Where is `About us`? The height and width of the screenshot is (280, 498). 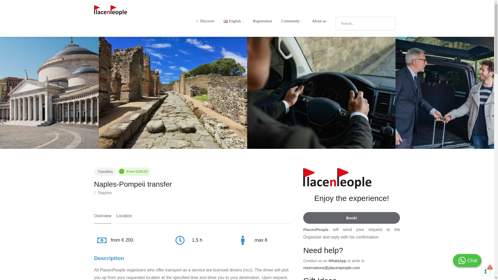
About us is located at coordinates (319, 21).